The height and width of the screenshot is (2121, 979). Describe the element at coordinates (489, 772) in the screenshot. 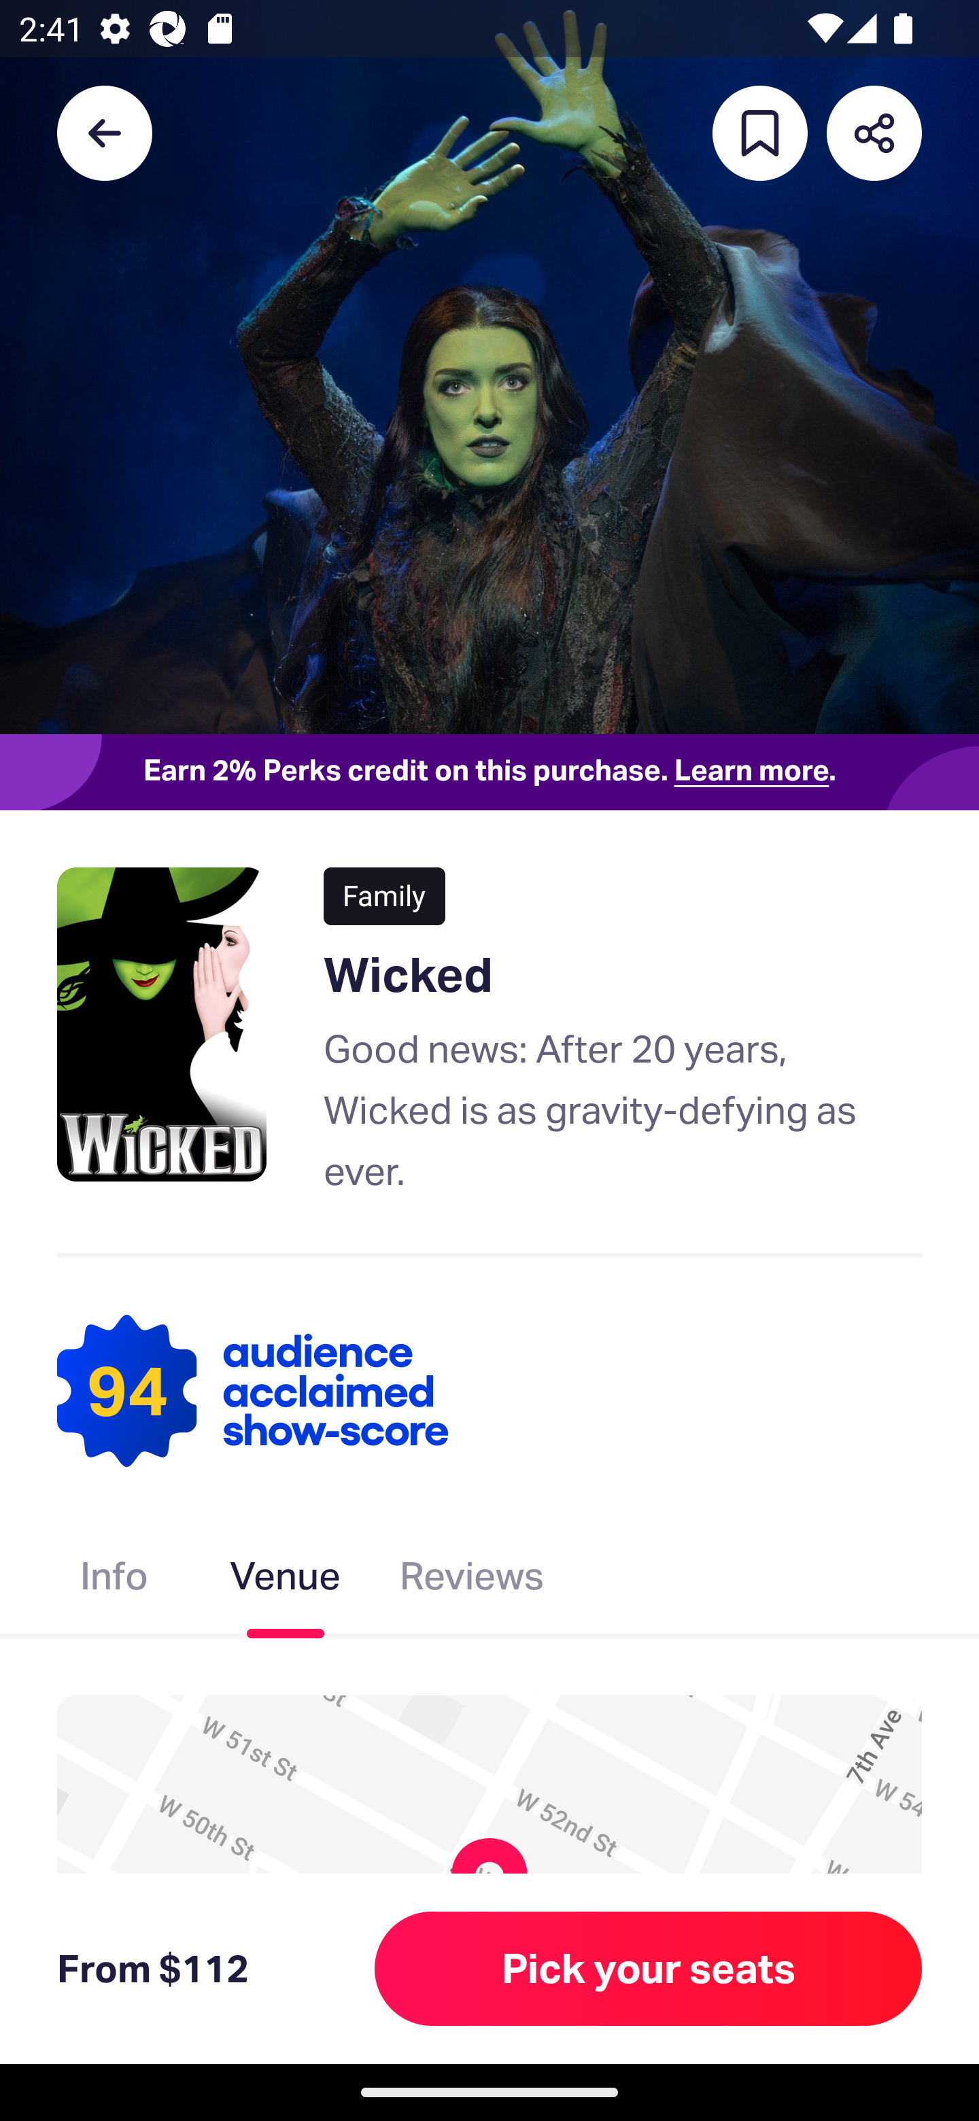

I see `Earn 2% Perks credit on this purchase. Learn more.` at that location.